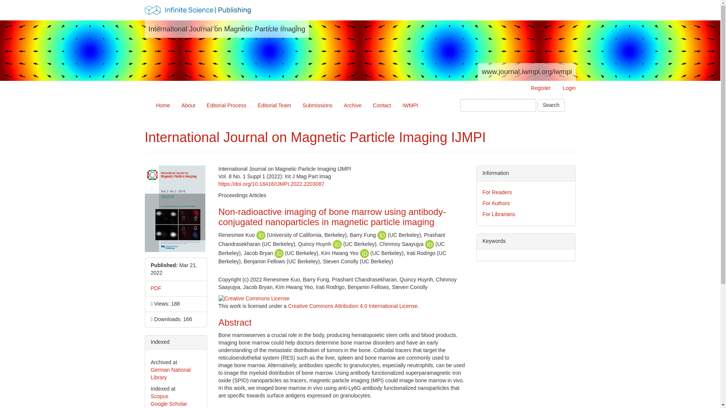  What do you see at coordinates (226, 105) in the screenshot?
I see `Editorial Process` at bounding box center [226, 105].